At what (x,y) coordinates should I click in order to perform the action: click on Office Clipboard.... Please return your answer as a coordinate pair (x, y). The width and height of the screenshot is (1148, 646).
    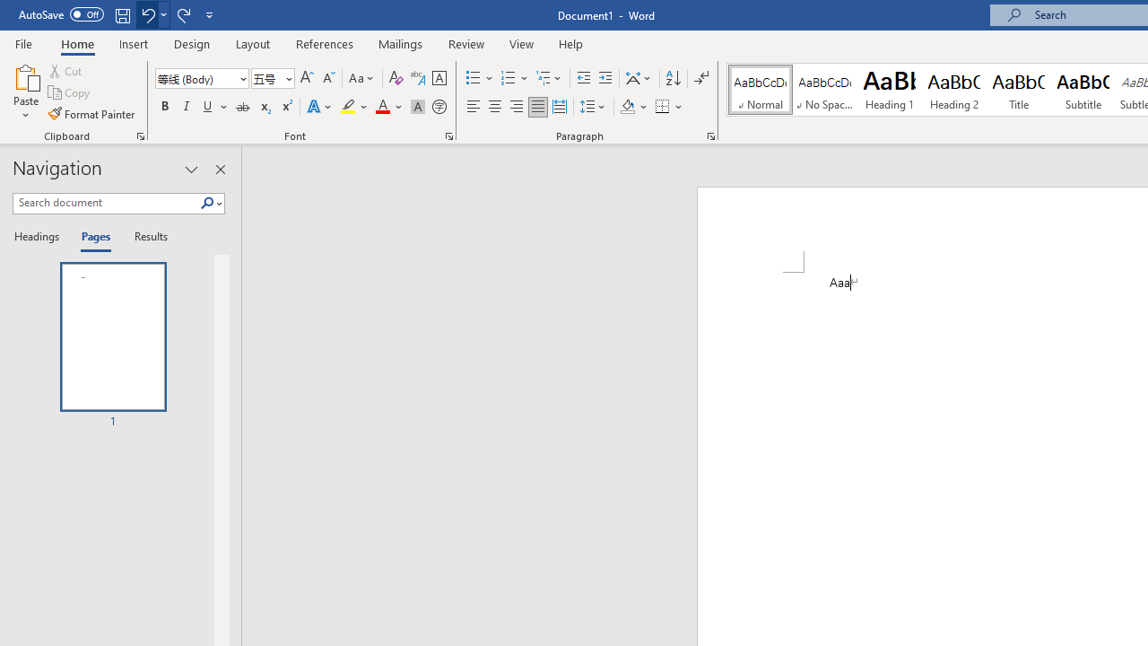
    Looking at the image, I should click on (140, 136).